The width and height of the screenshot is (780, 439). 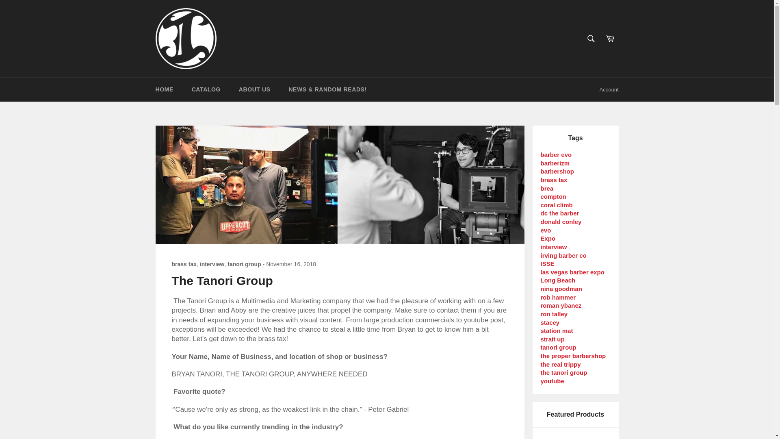 What do you see at coordinates (206, 89) in the screenshot?
I see `CATALOG` at bounding box center [206, 89].